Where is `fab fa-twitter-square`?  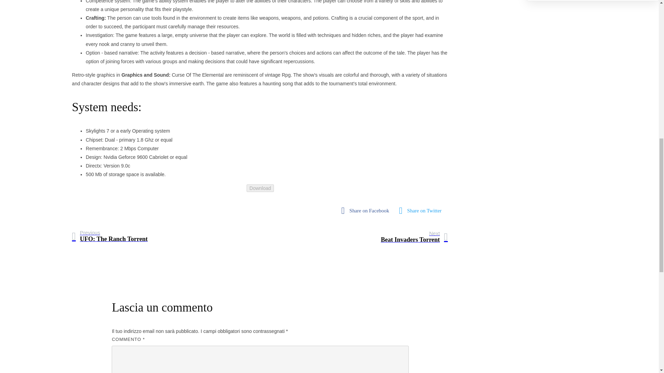
fab fa-twitter-square is located at coordinates (414, 237).